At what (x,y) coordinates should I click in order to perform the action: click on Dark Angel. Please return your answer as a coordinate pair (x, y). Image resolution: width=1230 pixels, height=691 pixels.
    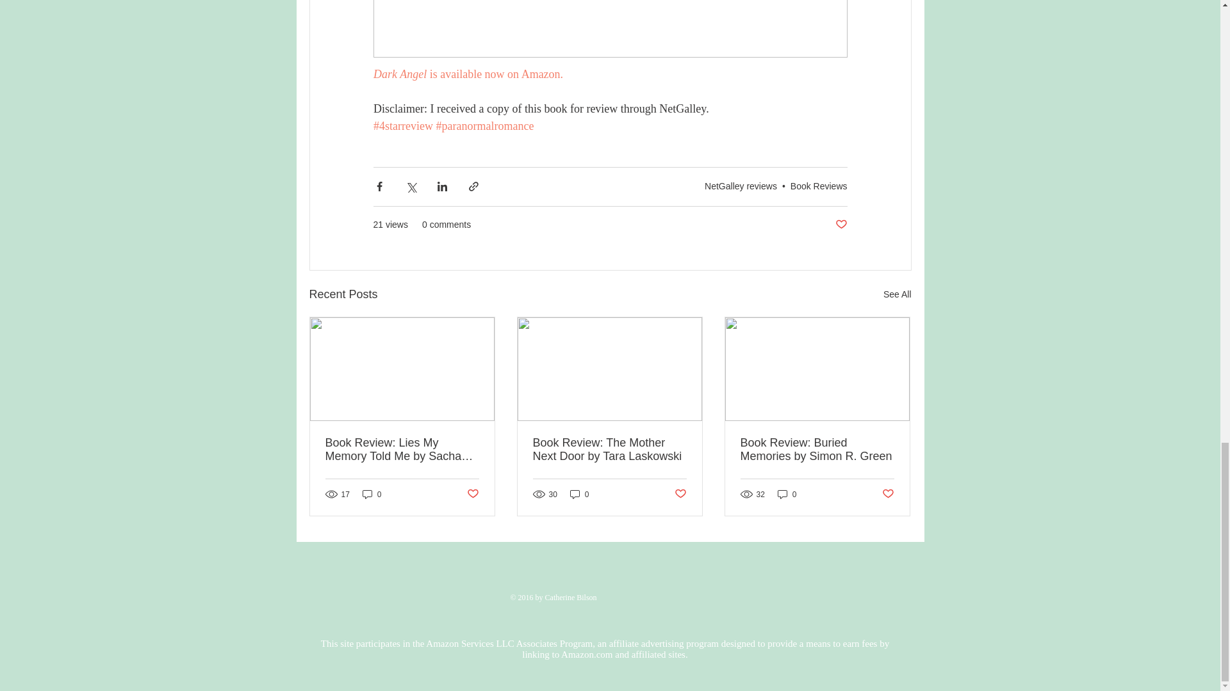
    Looking at the image, I should click on (398, 74).